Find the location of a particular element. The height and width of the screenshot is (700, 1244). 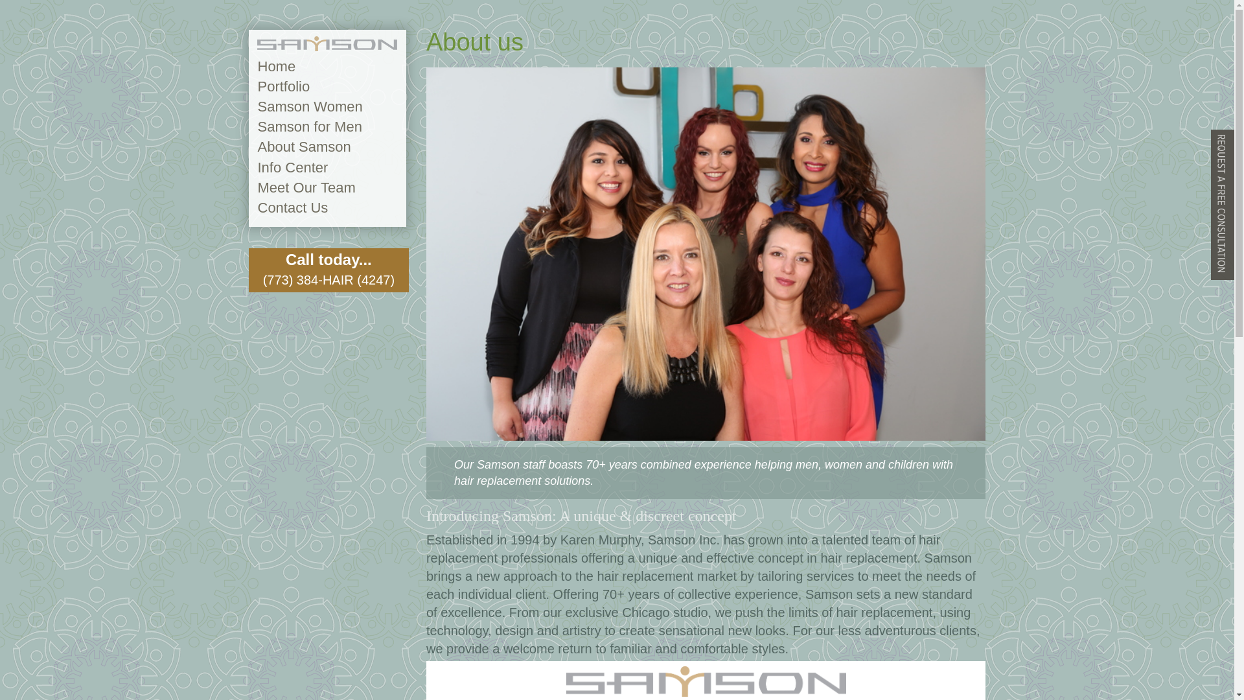

Meet Our Team is located at coordinates (306, 187).